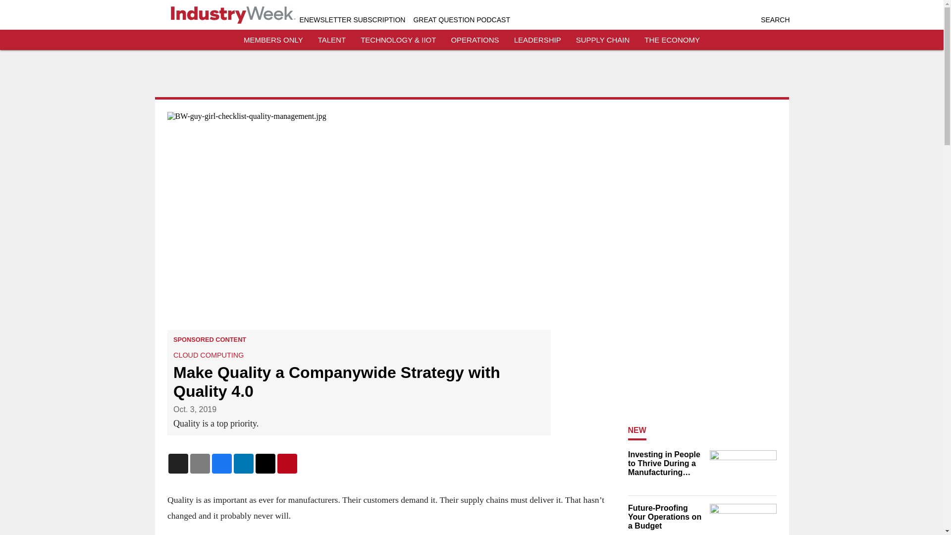 The width and height of the screenshot is (951, 535). I want to click on OPERATIONS, so click(475, 40).